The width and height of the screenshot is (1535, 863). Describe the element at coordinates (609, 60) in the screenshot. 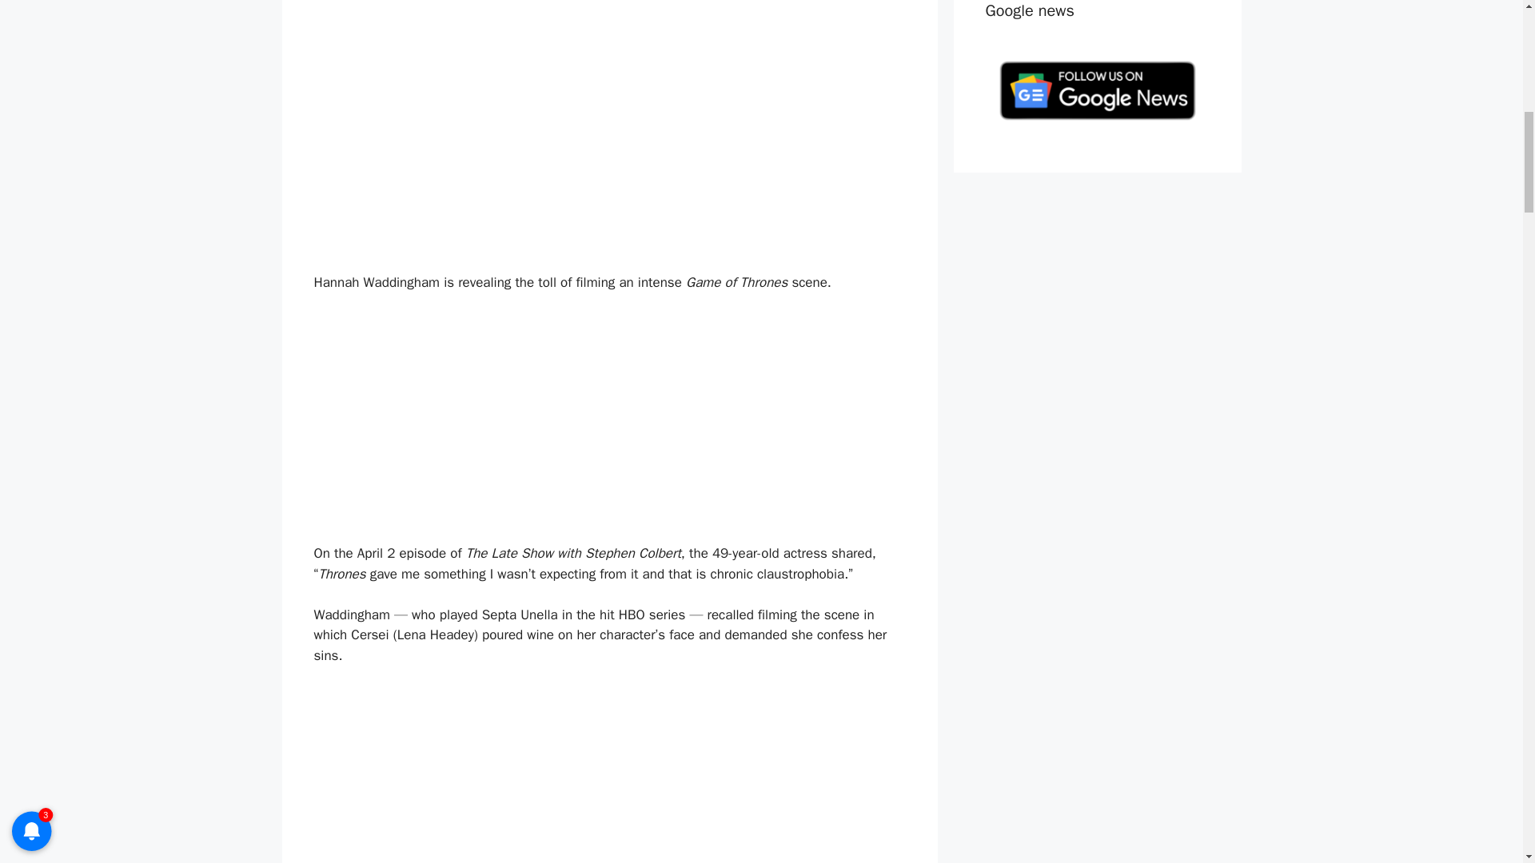

I see `Advertisement` at that location.